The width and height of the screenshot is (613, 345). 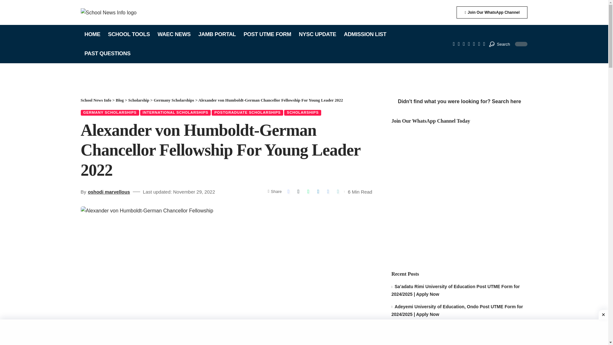 I want to click on Join Our WhatsApp Channel, so click(x=492, y=12).